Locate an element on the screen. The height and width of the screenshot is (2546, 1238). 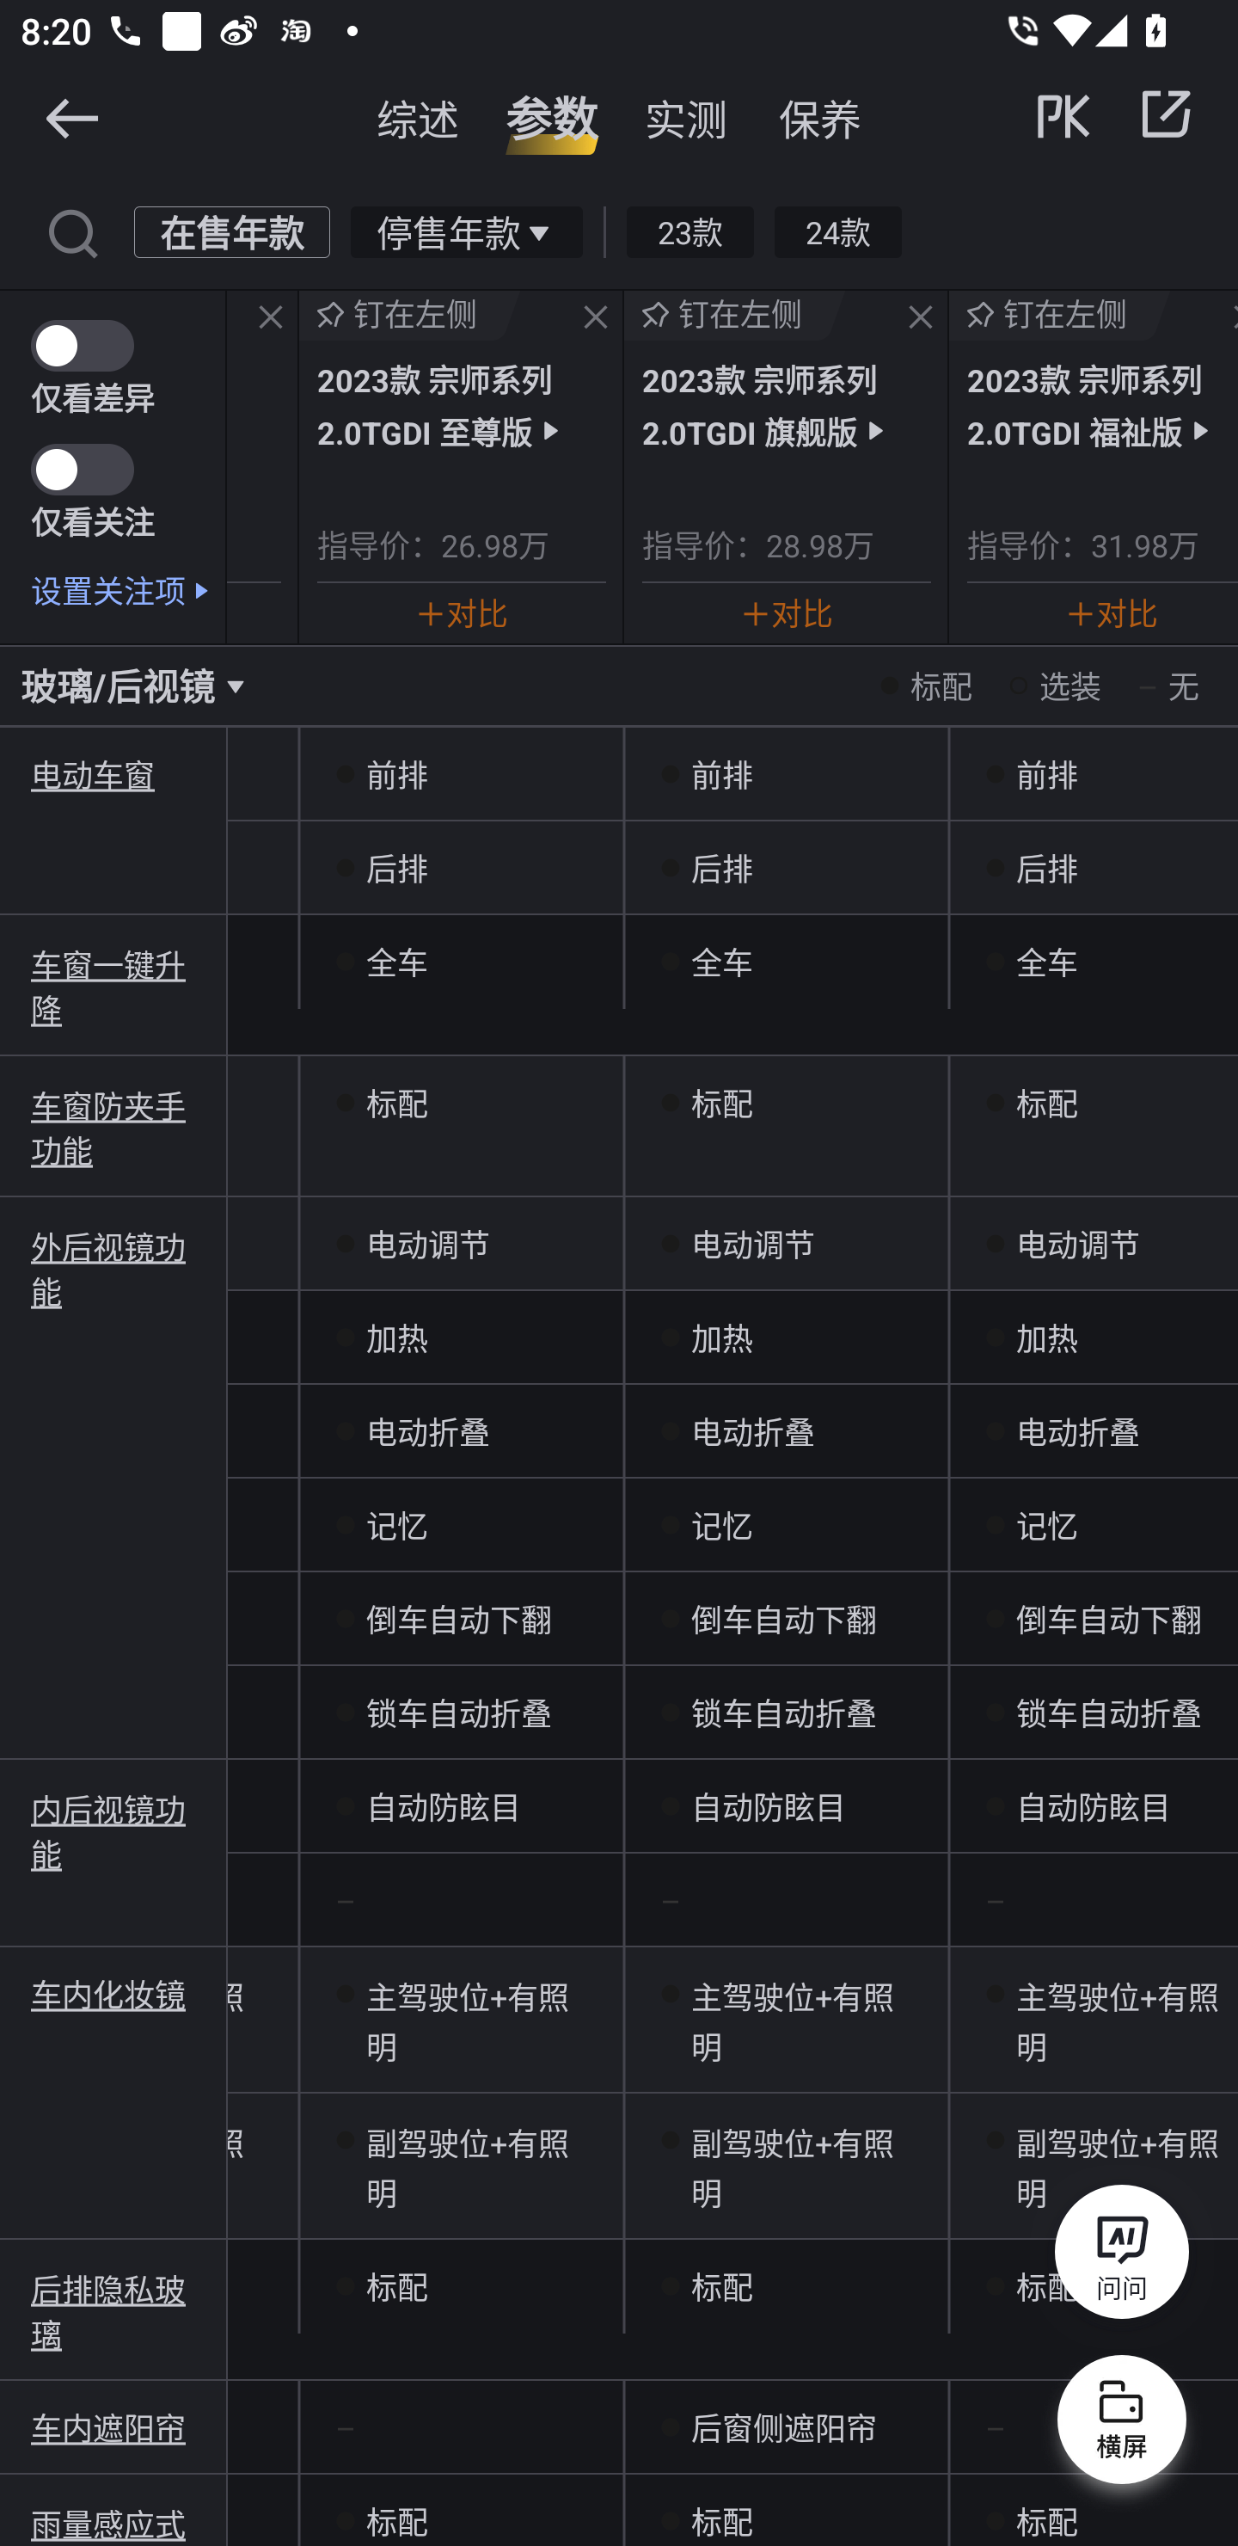
加热 is located at coordinates (1094, 1338).